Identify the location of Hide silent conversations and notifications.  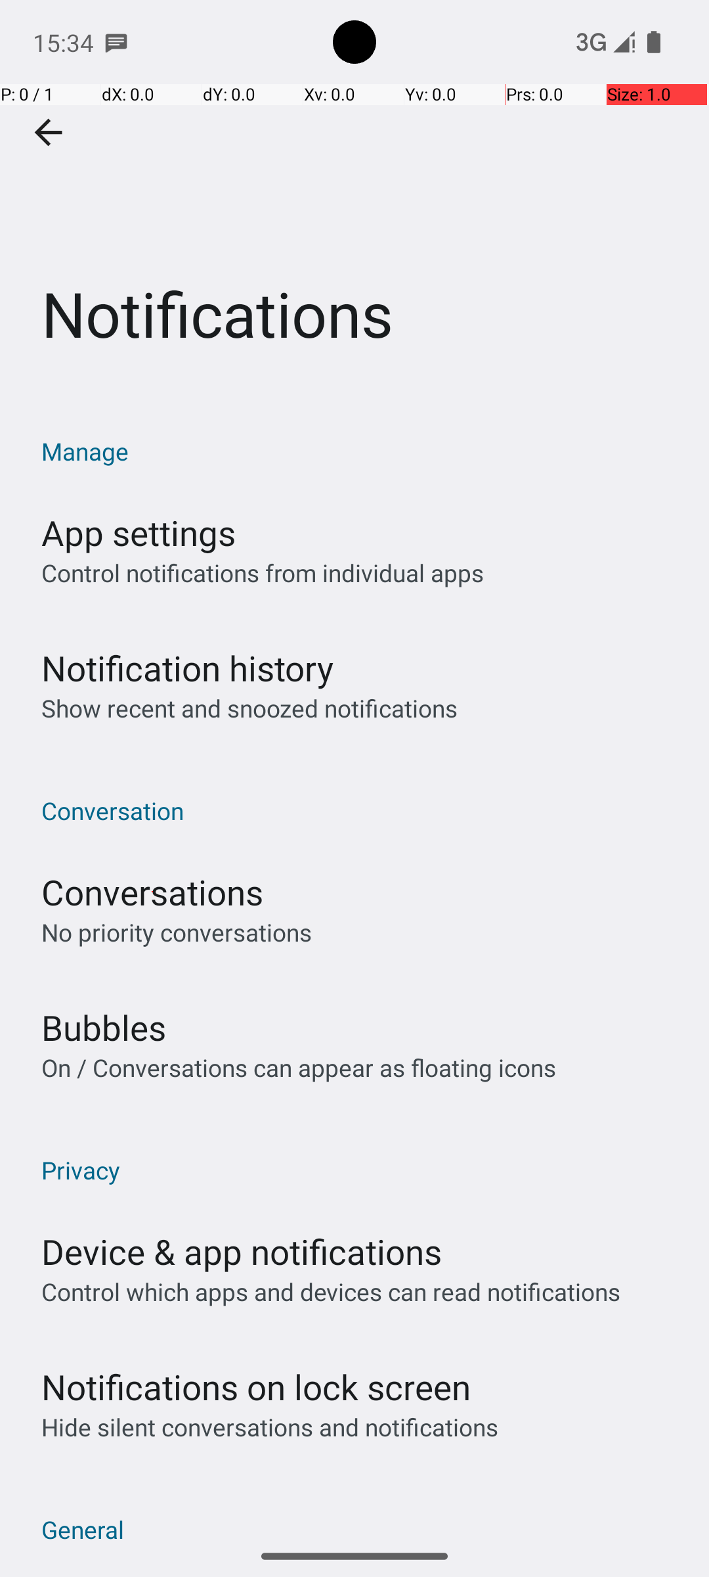
(269, 1427).